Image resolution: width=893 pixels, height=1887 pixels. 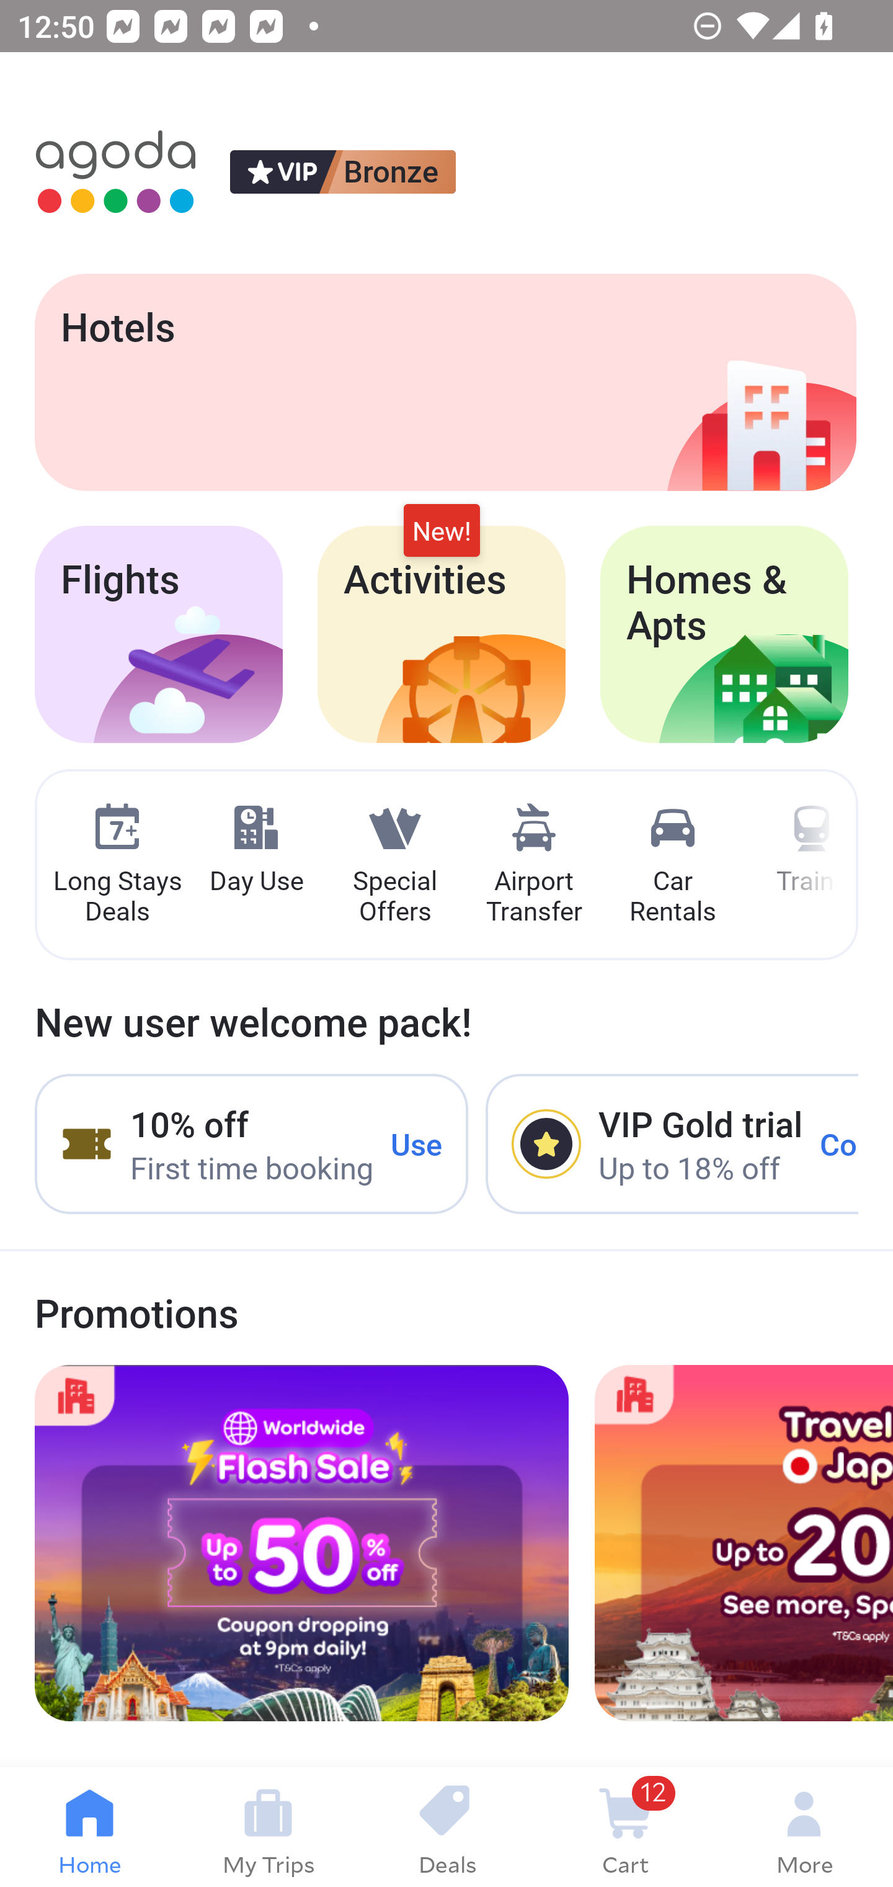 I want to click on Long Stays Deals, so click(x=117, y=865).